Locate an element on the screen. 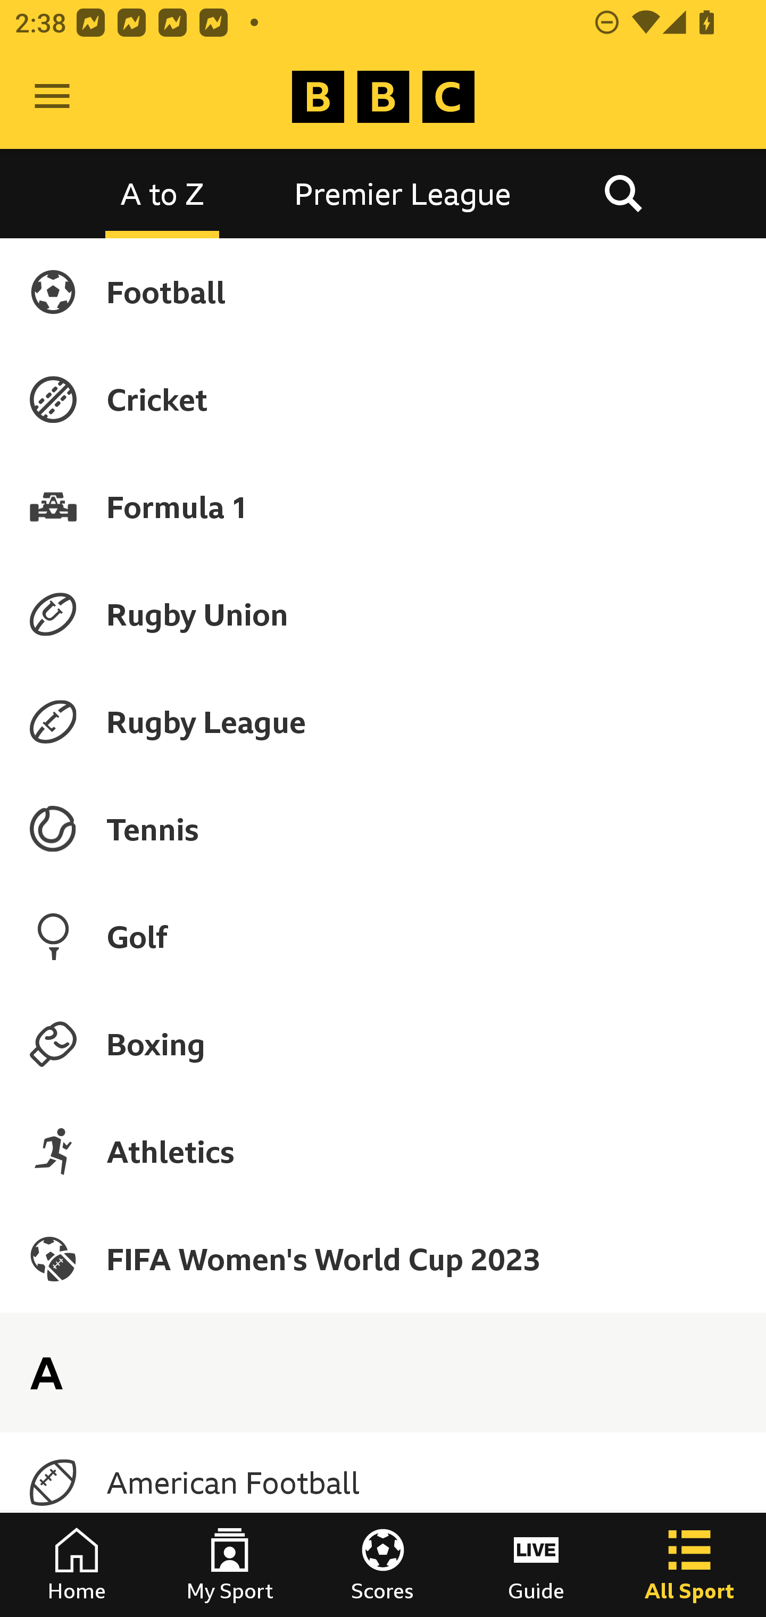 This screenshot has width=766, height=1617. Cricket is located at coordinates (383, 399).